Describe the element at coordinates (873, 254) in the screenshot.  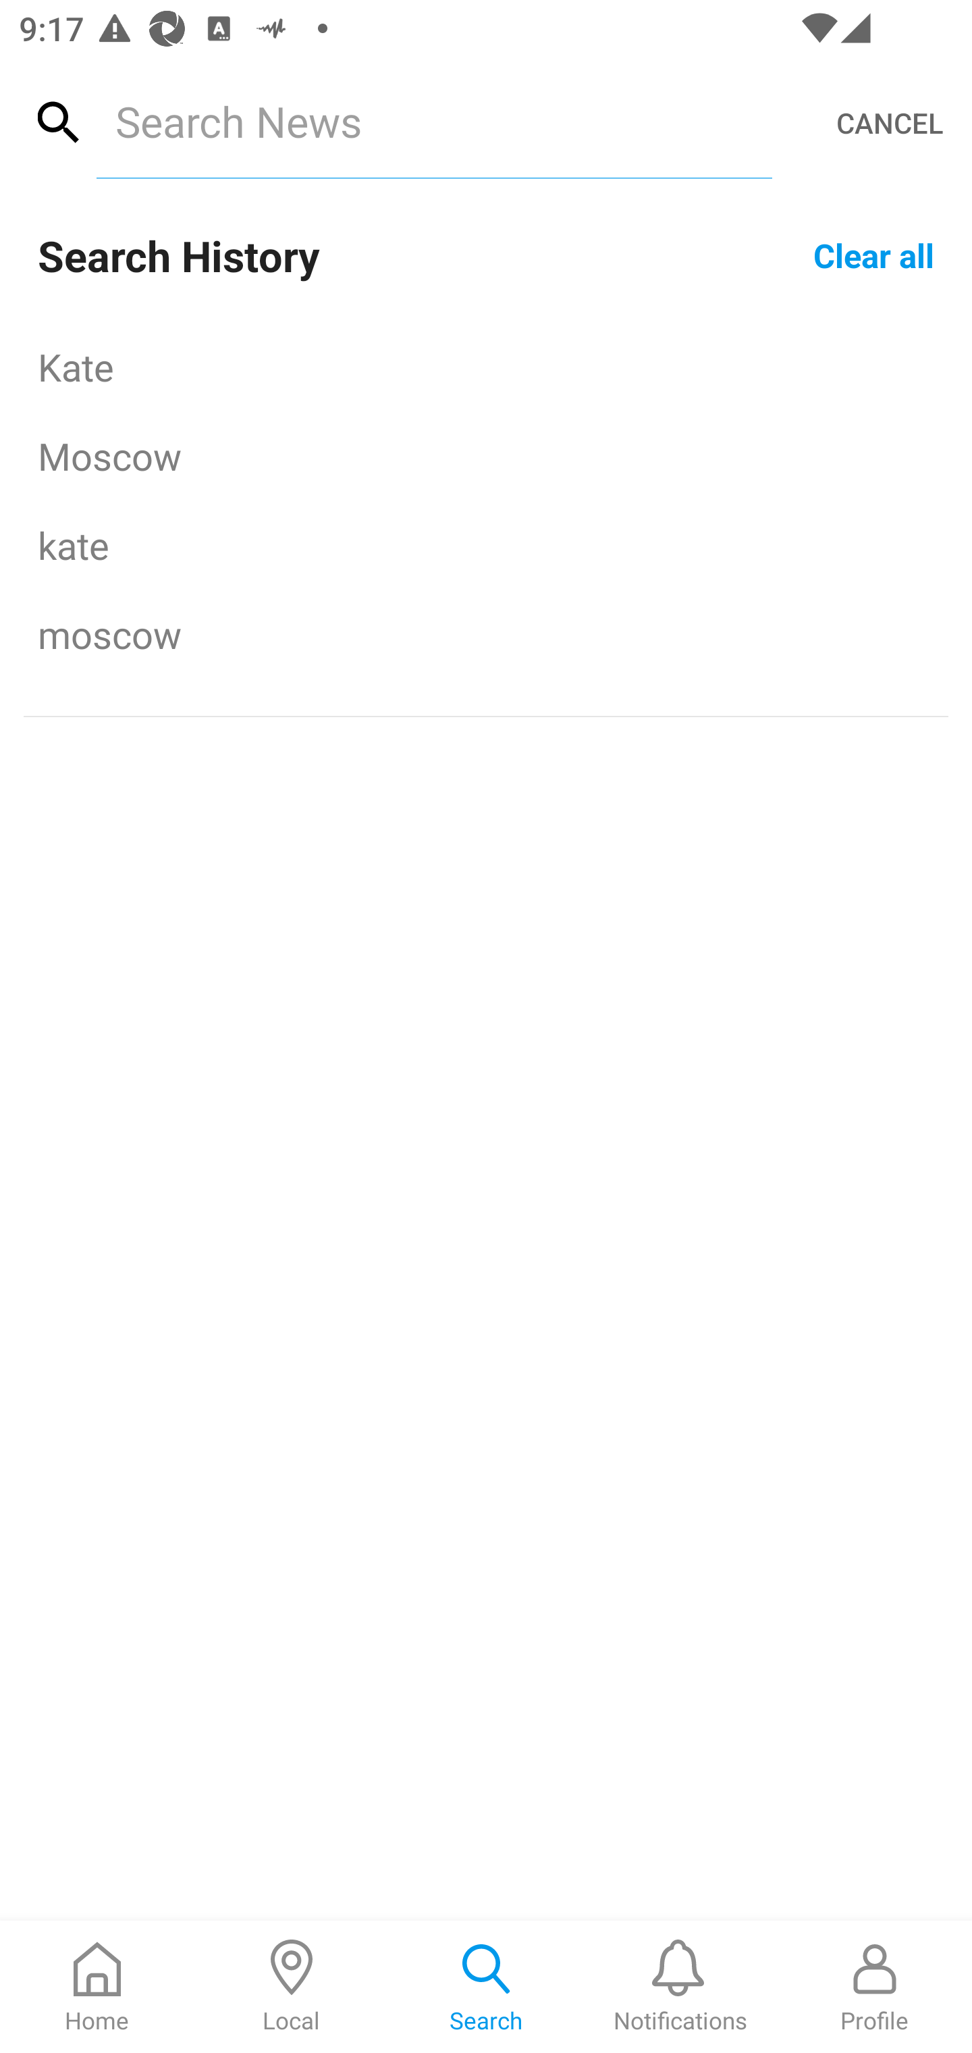
I see `Clear all` at that location.